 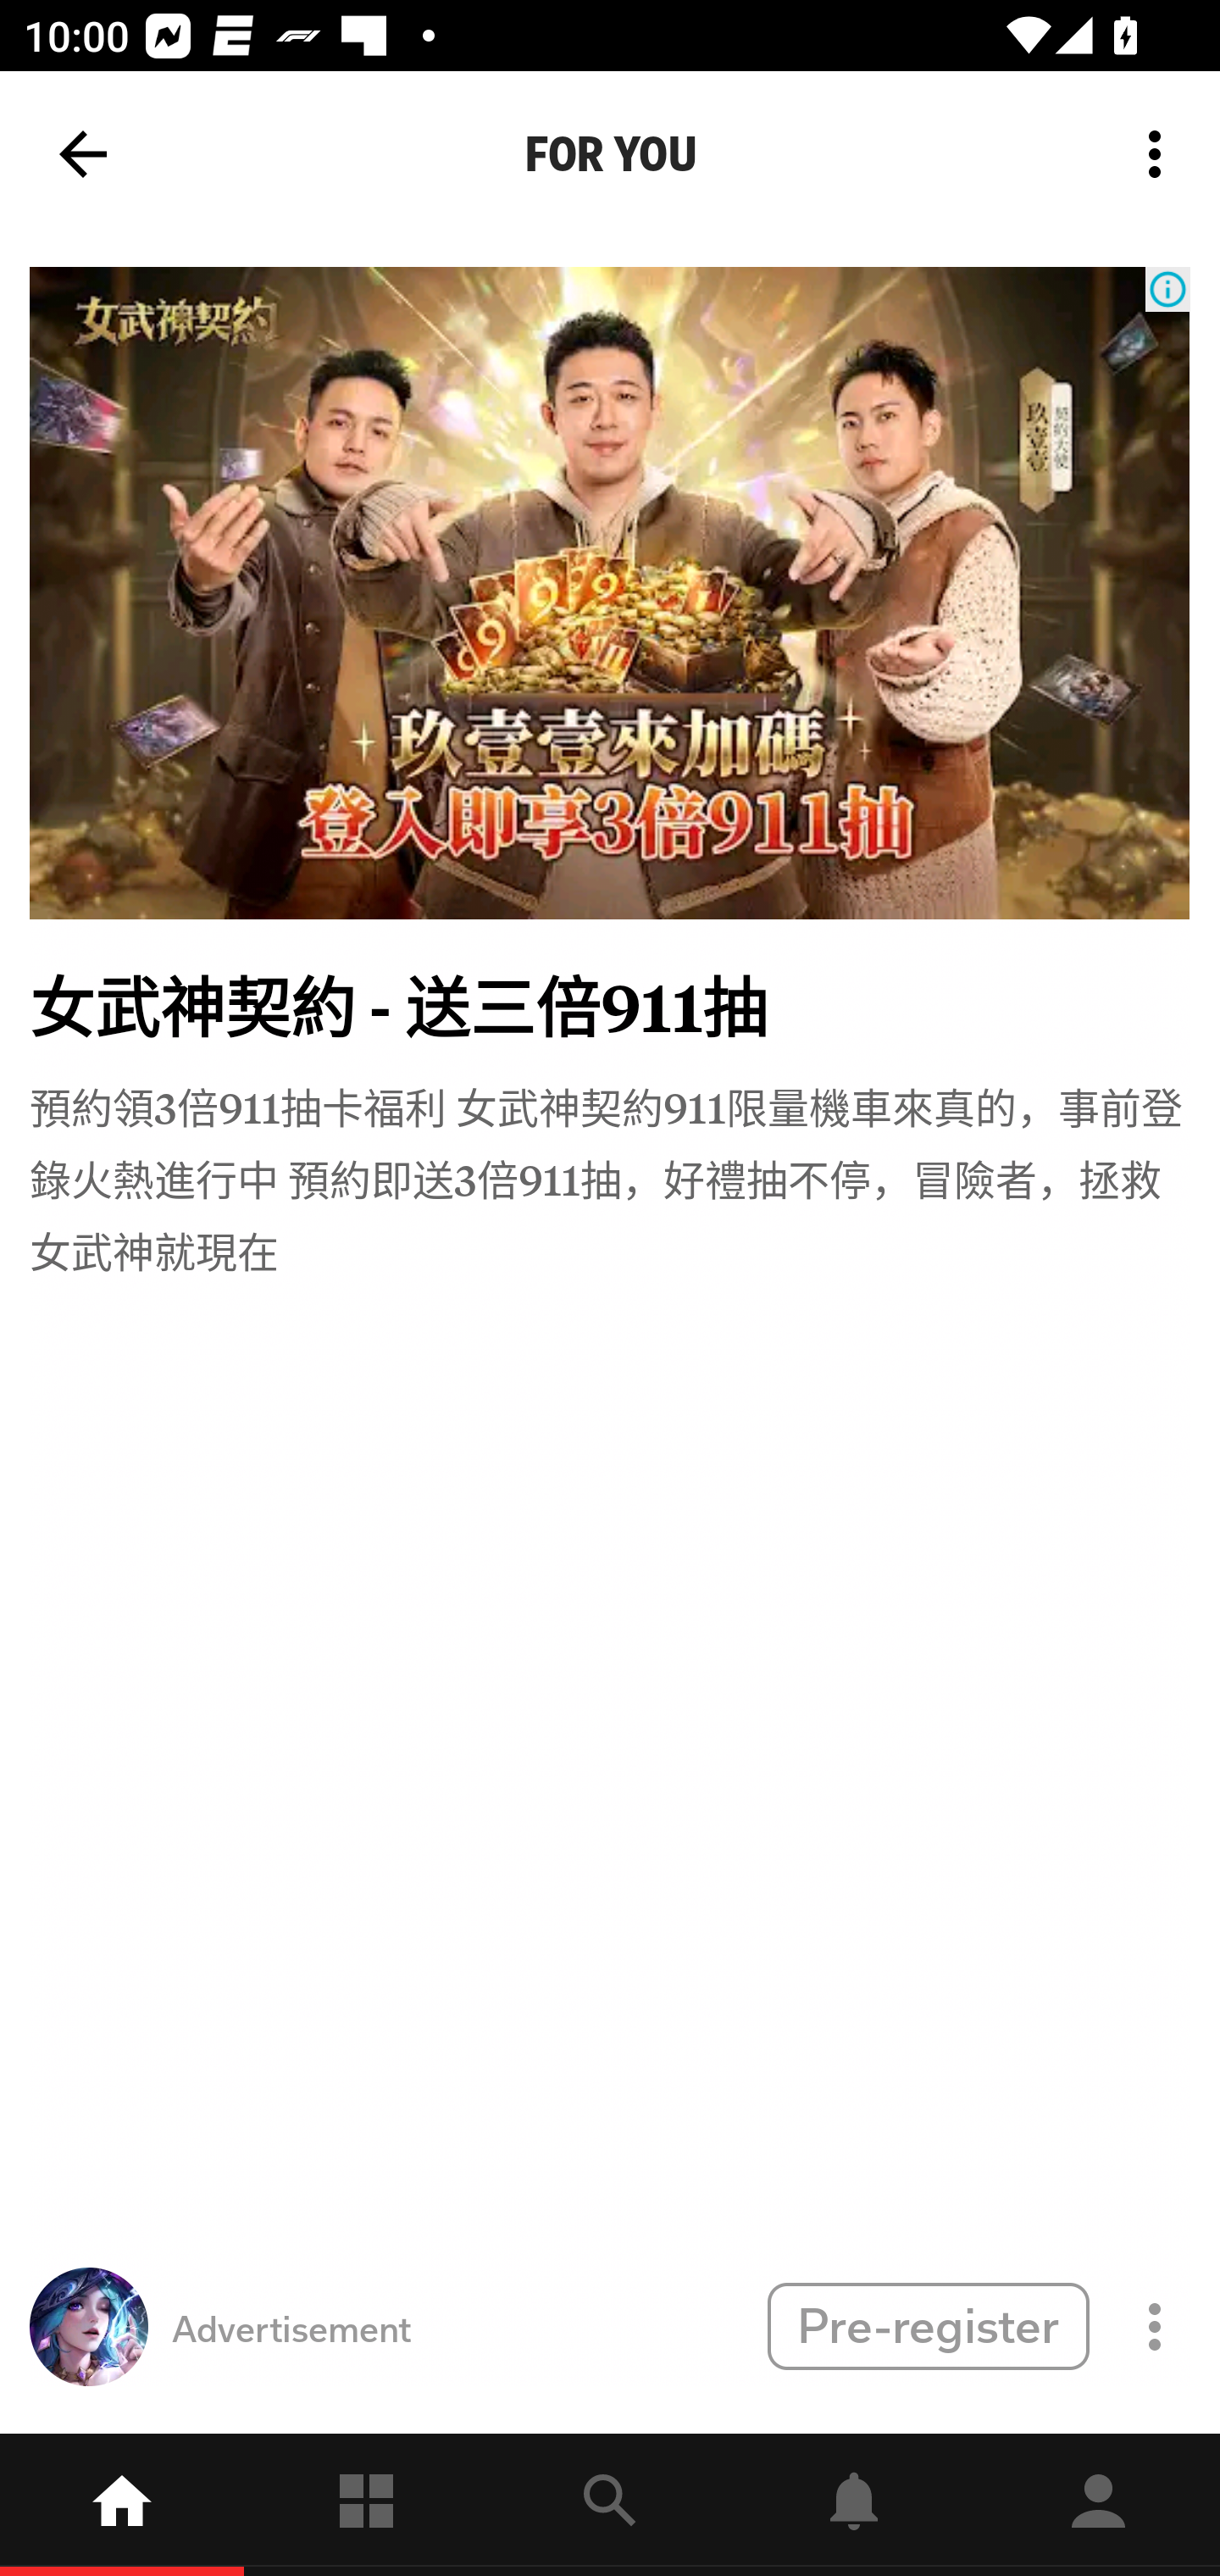 What do you see at coordinates (928, 2325) in the screenshot?
I see `Pre-register` at bounding box center [928, 2325].